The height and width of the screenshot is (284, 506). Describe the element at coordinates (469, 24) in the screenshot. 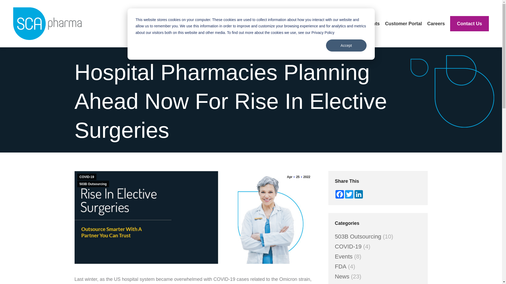

I see `Contact Us` at that location.